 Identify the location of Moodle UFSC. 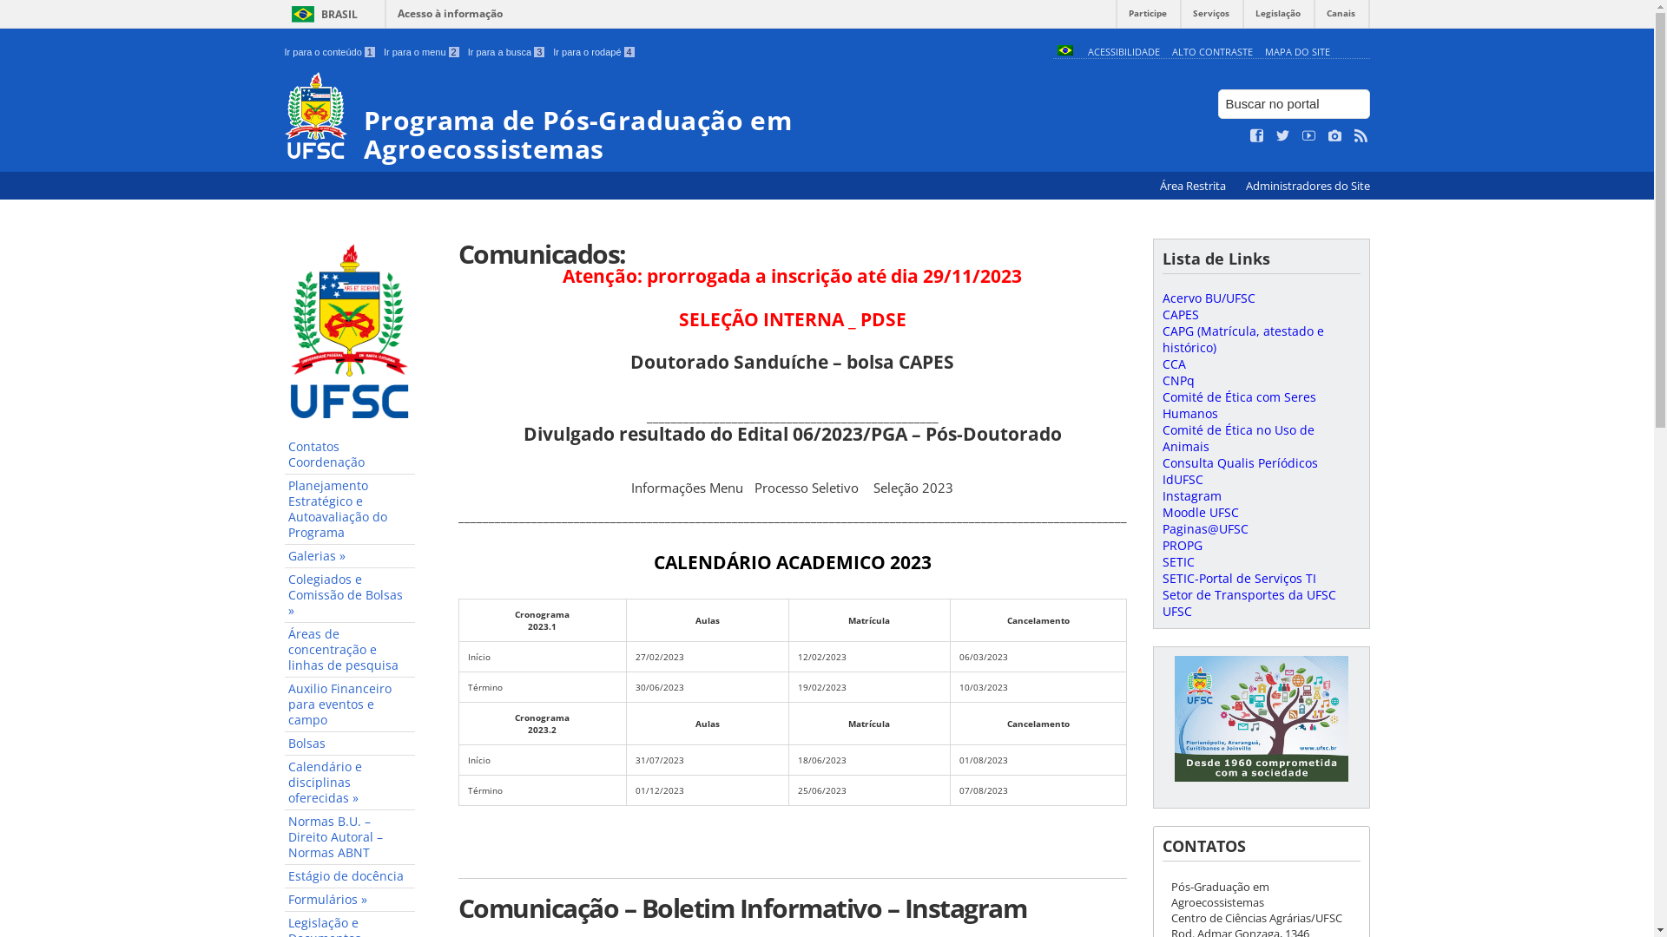
(1200, 512).